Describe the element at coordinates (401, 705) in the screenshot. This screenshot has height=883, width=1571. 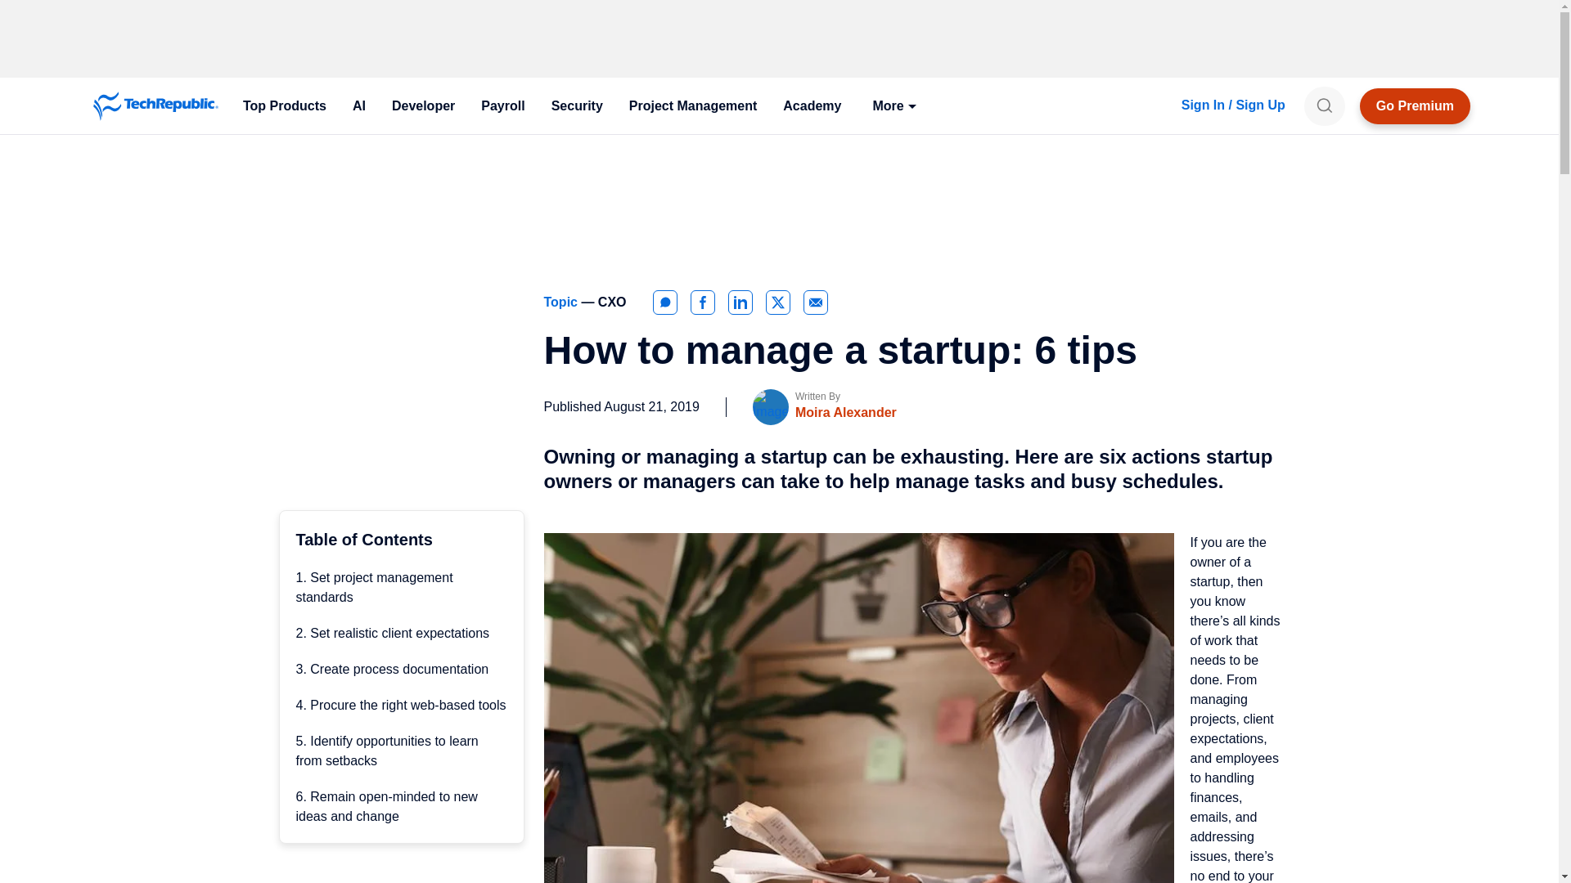
I see `4. Procure the right web-based tools` at that location.